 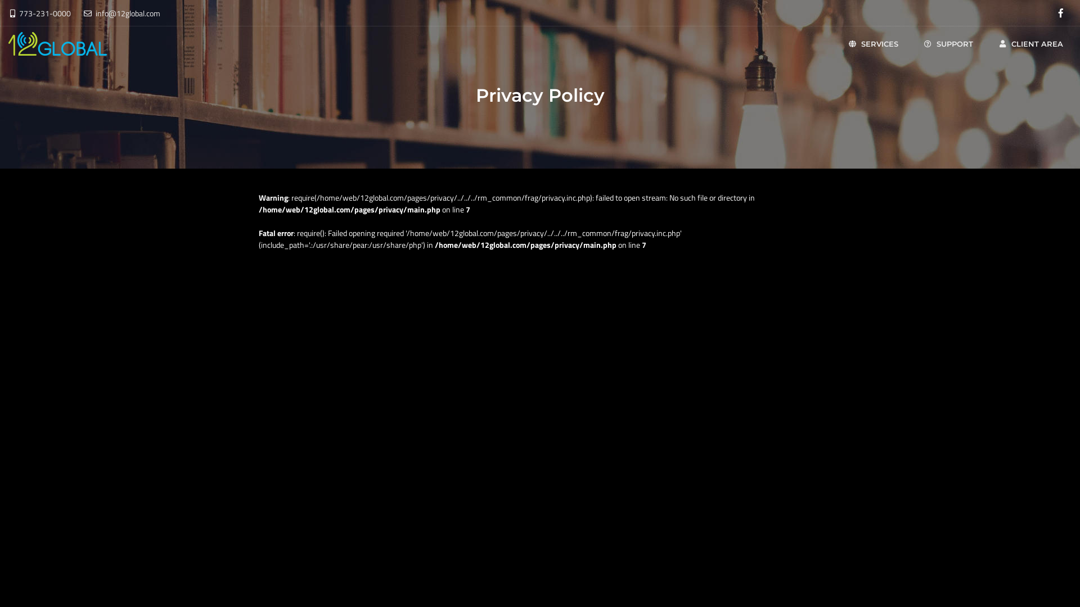 What do you see at coordinates (122, 12) in the screenshot?
I see `info@12global.com` at bounding box center [122, 12].